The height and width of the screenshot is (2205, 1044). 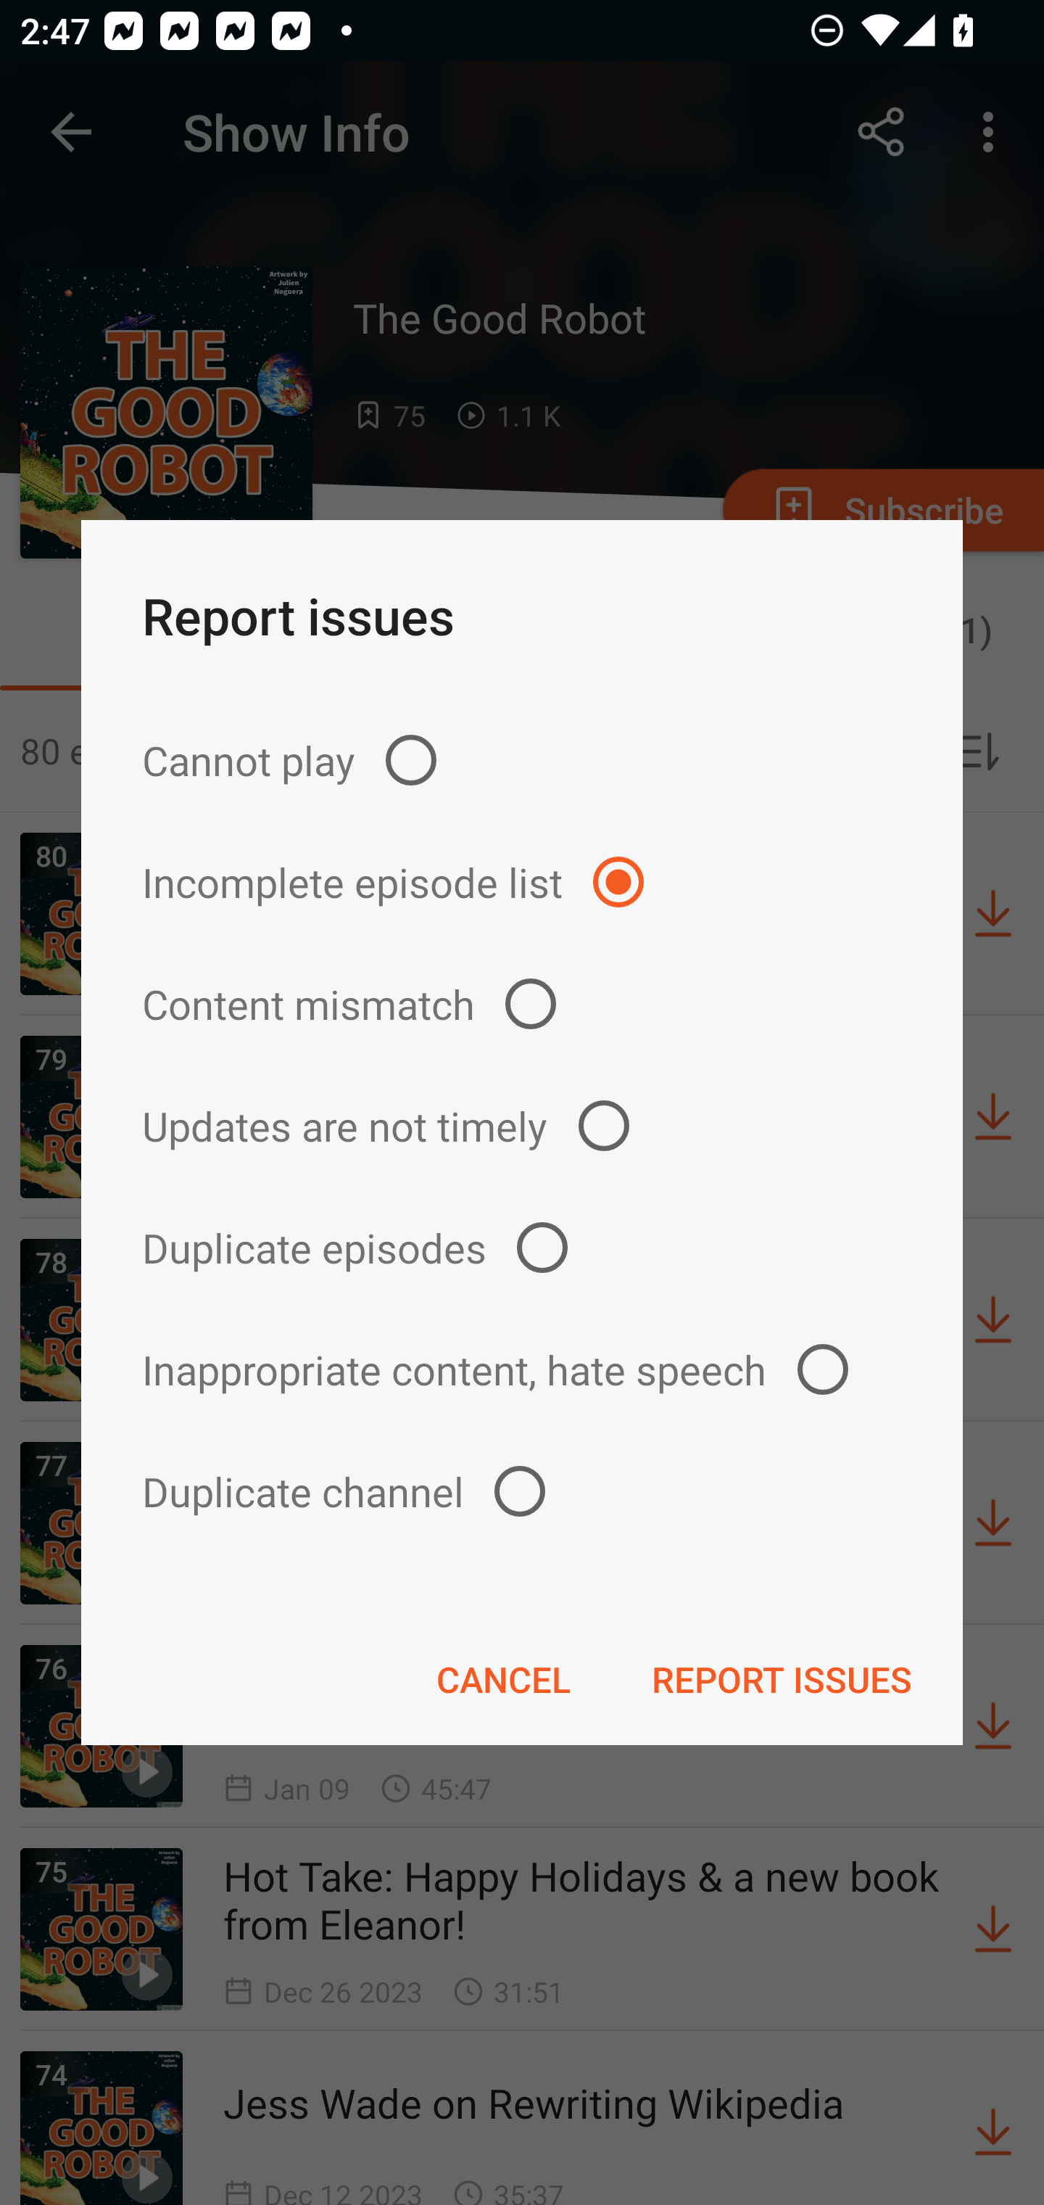 What do you see at coordinates (522, 1004) in the screenshot?
I see `Content mismatch` at bounding box center [522, 1004].